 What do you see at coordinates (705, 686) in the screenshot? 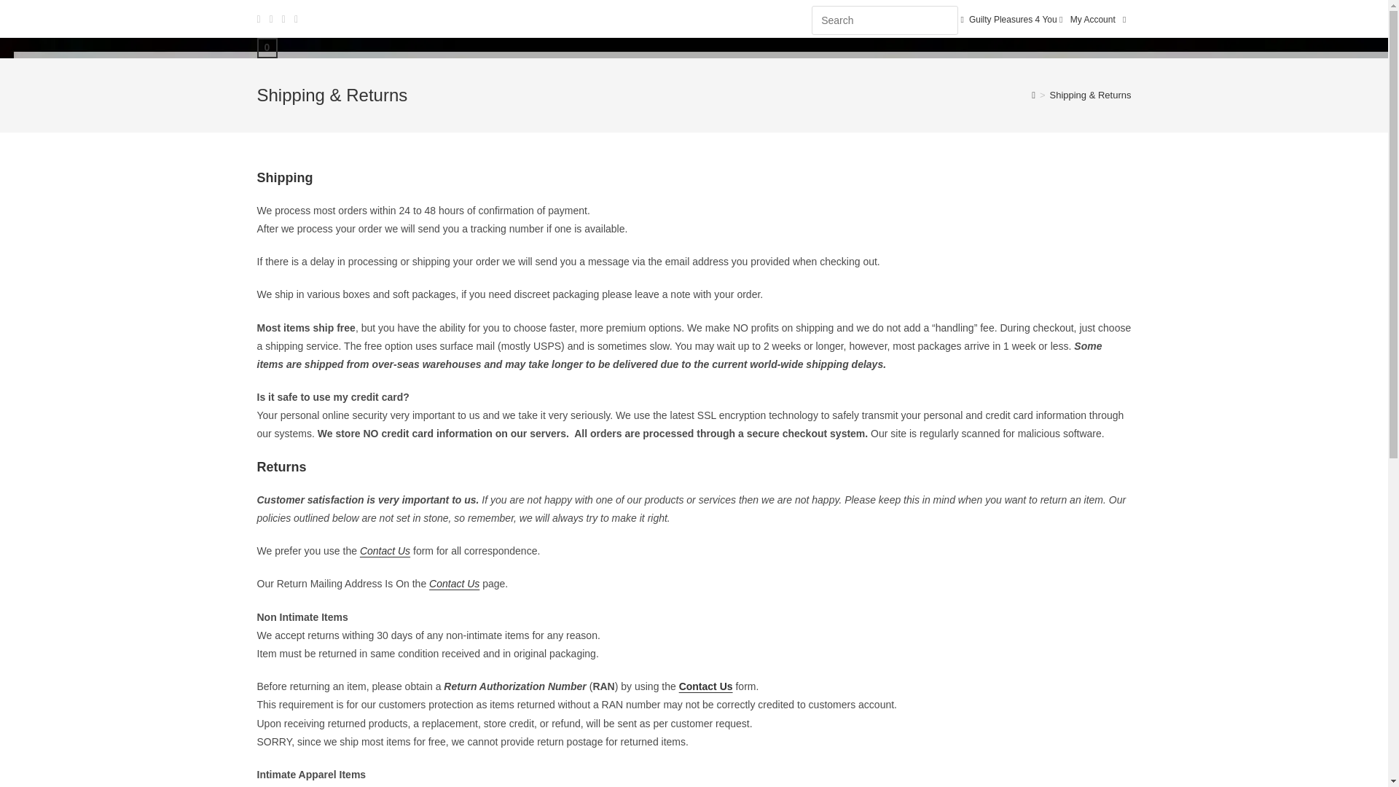
I see `Contact Us` at bounding box center [705, 686].